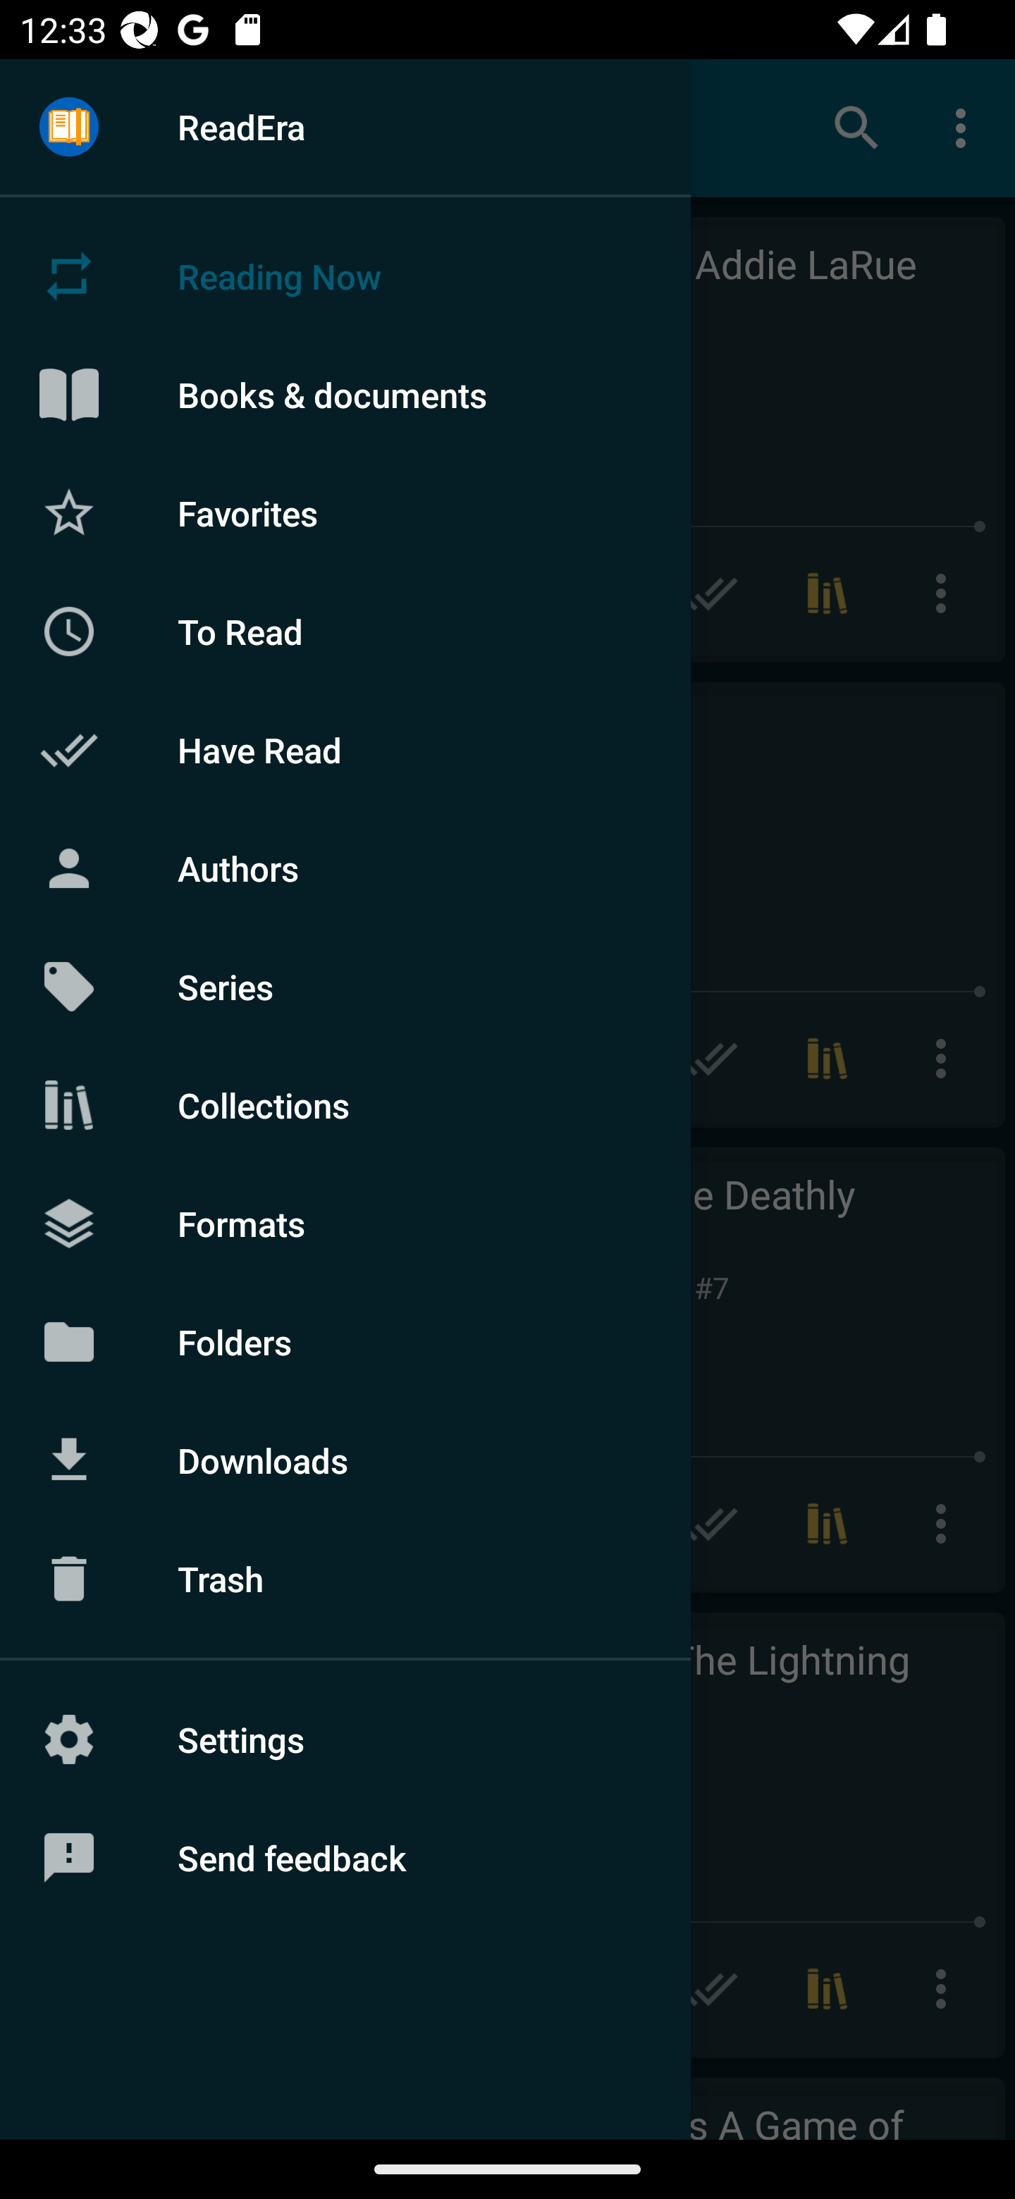 The image size is (1015, 2199). What do you see at coordinates (345, 1460) in the screenshot?
I see `Downloads` at bounding box center [345, 1460].